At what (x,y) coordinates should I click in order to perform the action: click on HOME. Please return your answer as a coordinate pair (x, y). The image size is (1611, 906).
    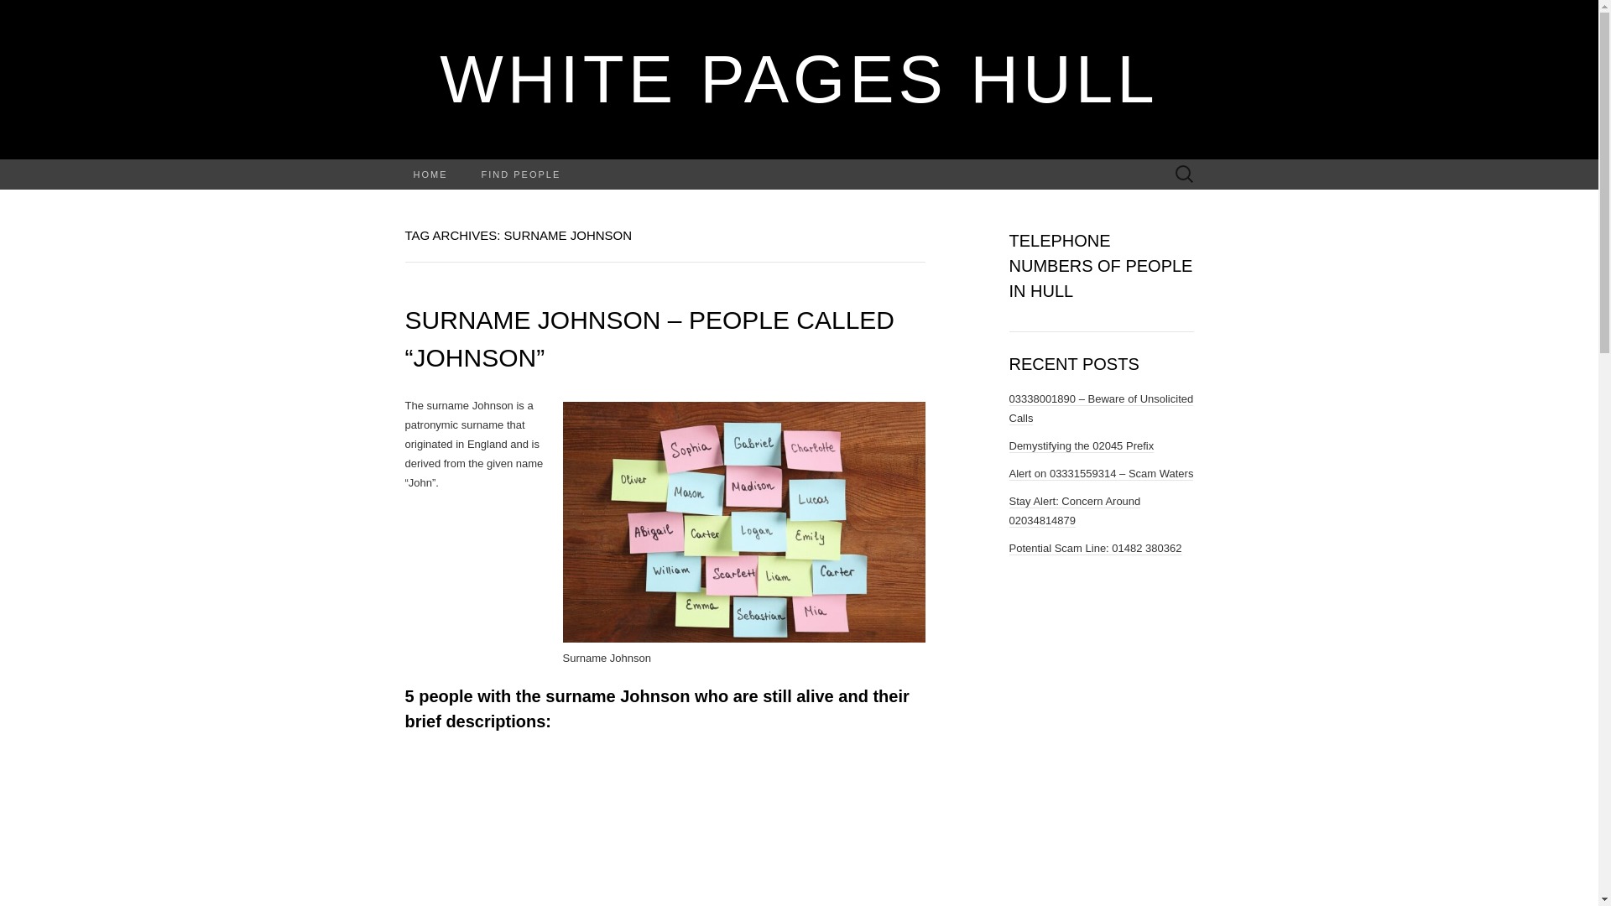
    Looking at the image, I should click on (430, 174).